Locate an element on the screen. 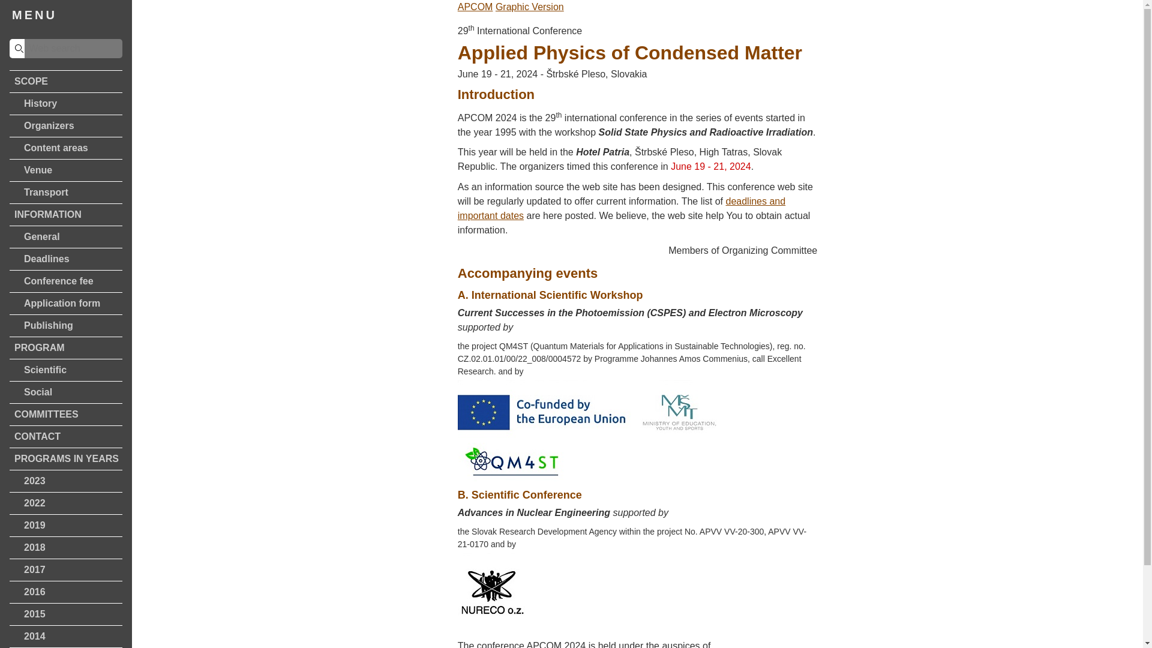 The height and width of the screenshot is (648, 1152). Application form is located at coordinates (65, 304).